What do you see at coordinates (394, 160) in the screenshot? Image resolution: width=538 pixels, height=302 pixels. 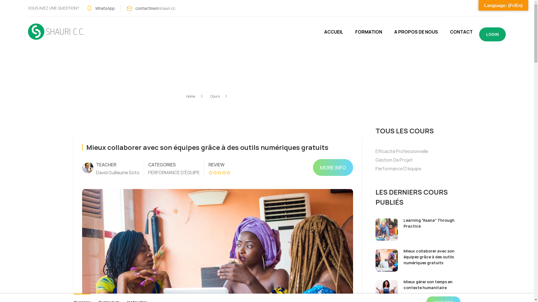 I see `Gestion De Projet` at bounding box center [394, 160].